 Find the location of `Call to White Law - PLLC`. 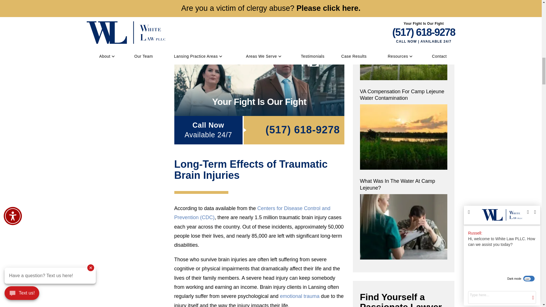

Call to White Law - PLLC is located at coordinates (293, 130).